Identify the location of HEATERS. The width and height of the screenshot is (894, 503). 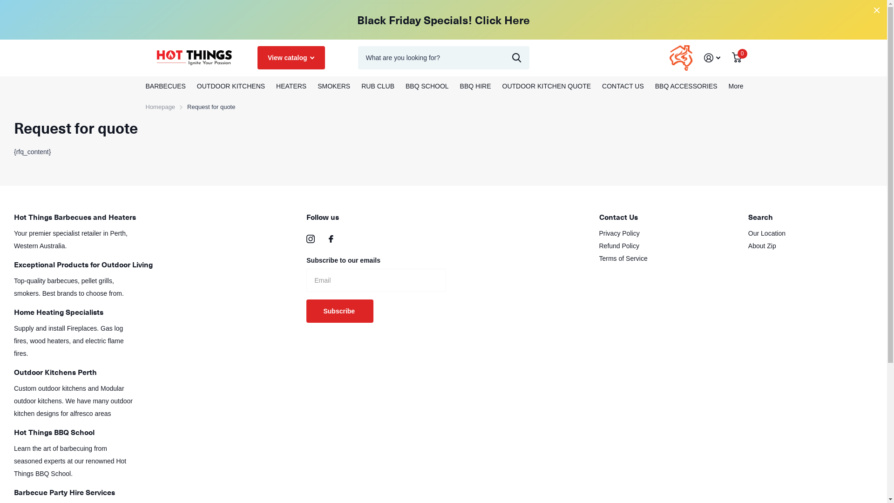
(291, 87).